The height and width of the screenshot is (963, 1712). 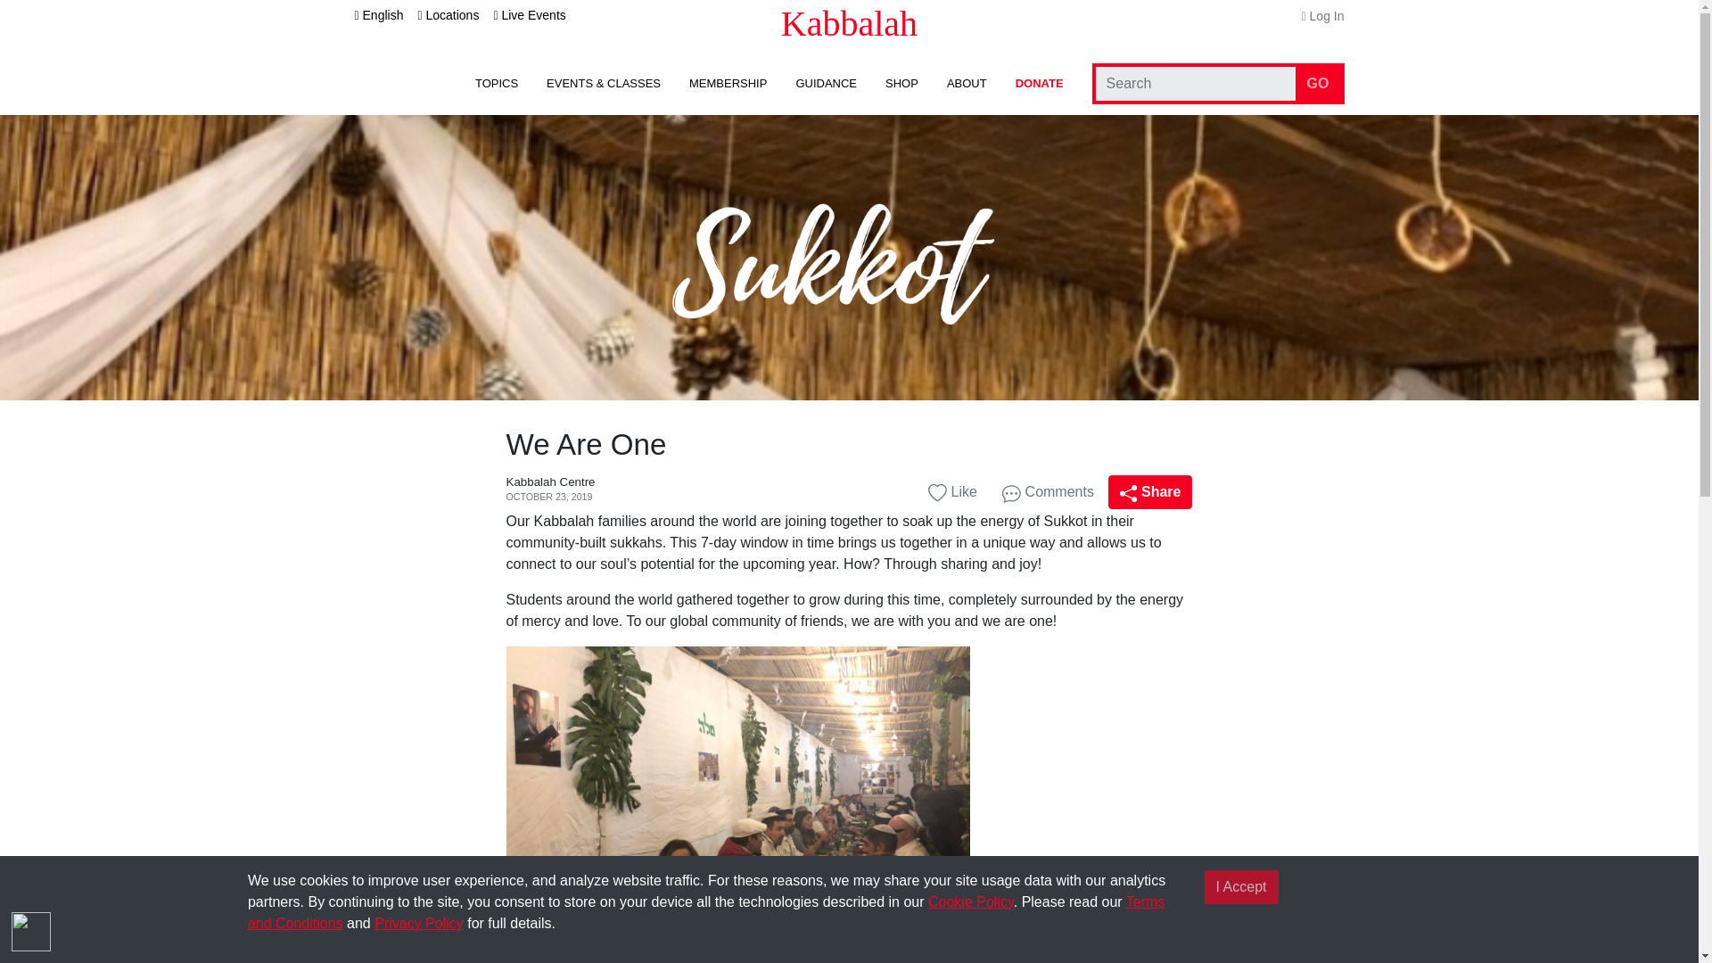 What do you see at coordinates (1039, 84) in the screenshot?
I see `DONATE` at bounding box center [1039, 84].